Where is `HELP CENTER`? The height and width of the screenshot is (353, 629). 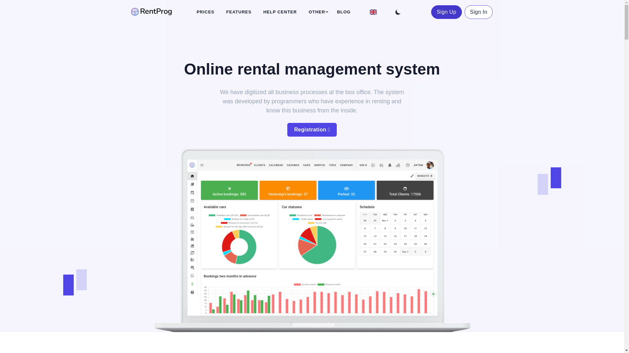 HELP CENTER is located at coordinates (280, 12).